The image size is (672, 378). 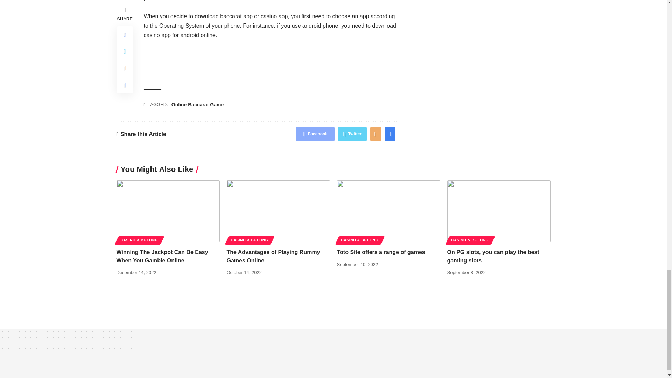 I want to click on On PG slots, you can play the best gaming slots, so click(x=499, y=211).